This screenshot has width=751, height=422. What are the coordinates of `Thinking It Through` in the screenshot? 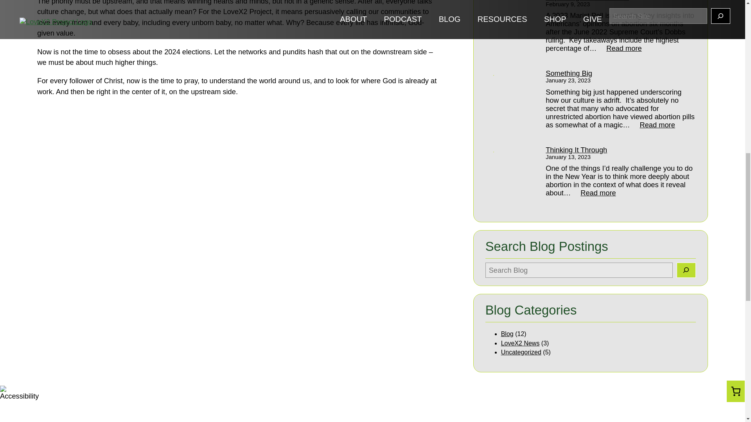 It's located at (654, 125).